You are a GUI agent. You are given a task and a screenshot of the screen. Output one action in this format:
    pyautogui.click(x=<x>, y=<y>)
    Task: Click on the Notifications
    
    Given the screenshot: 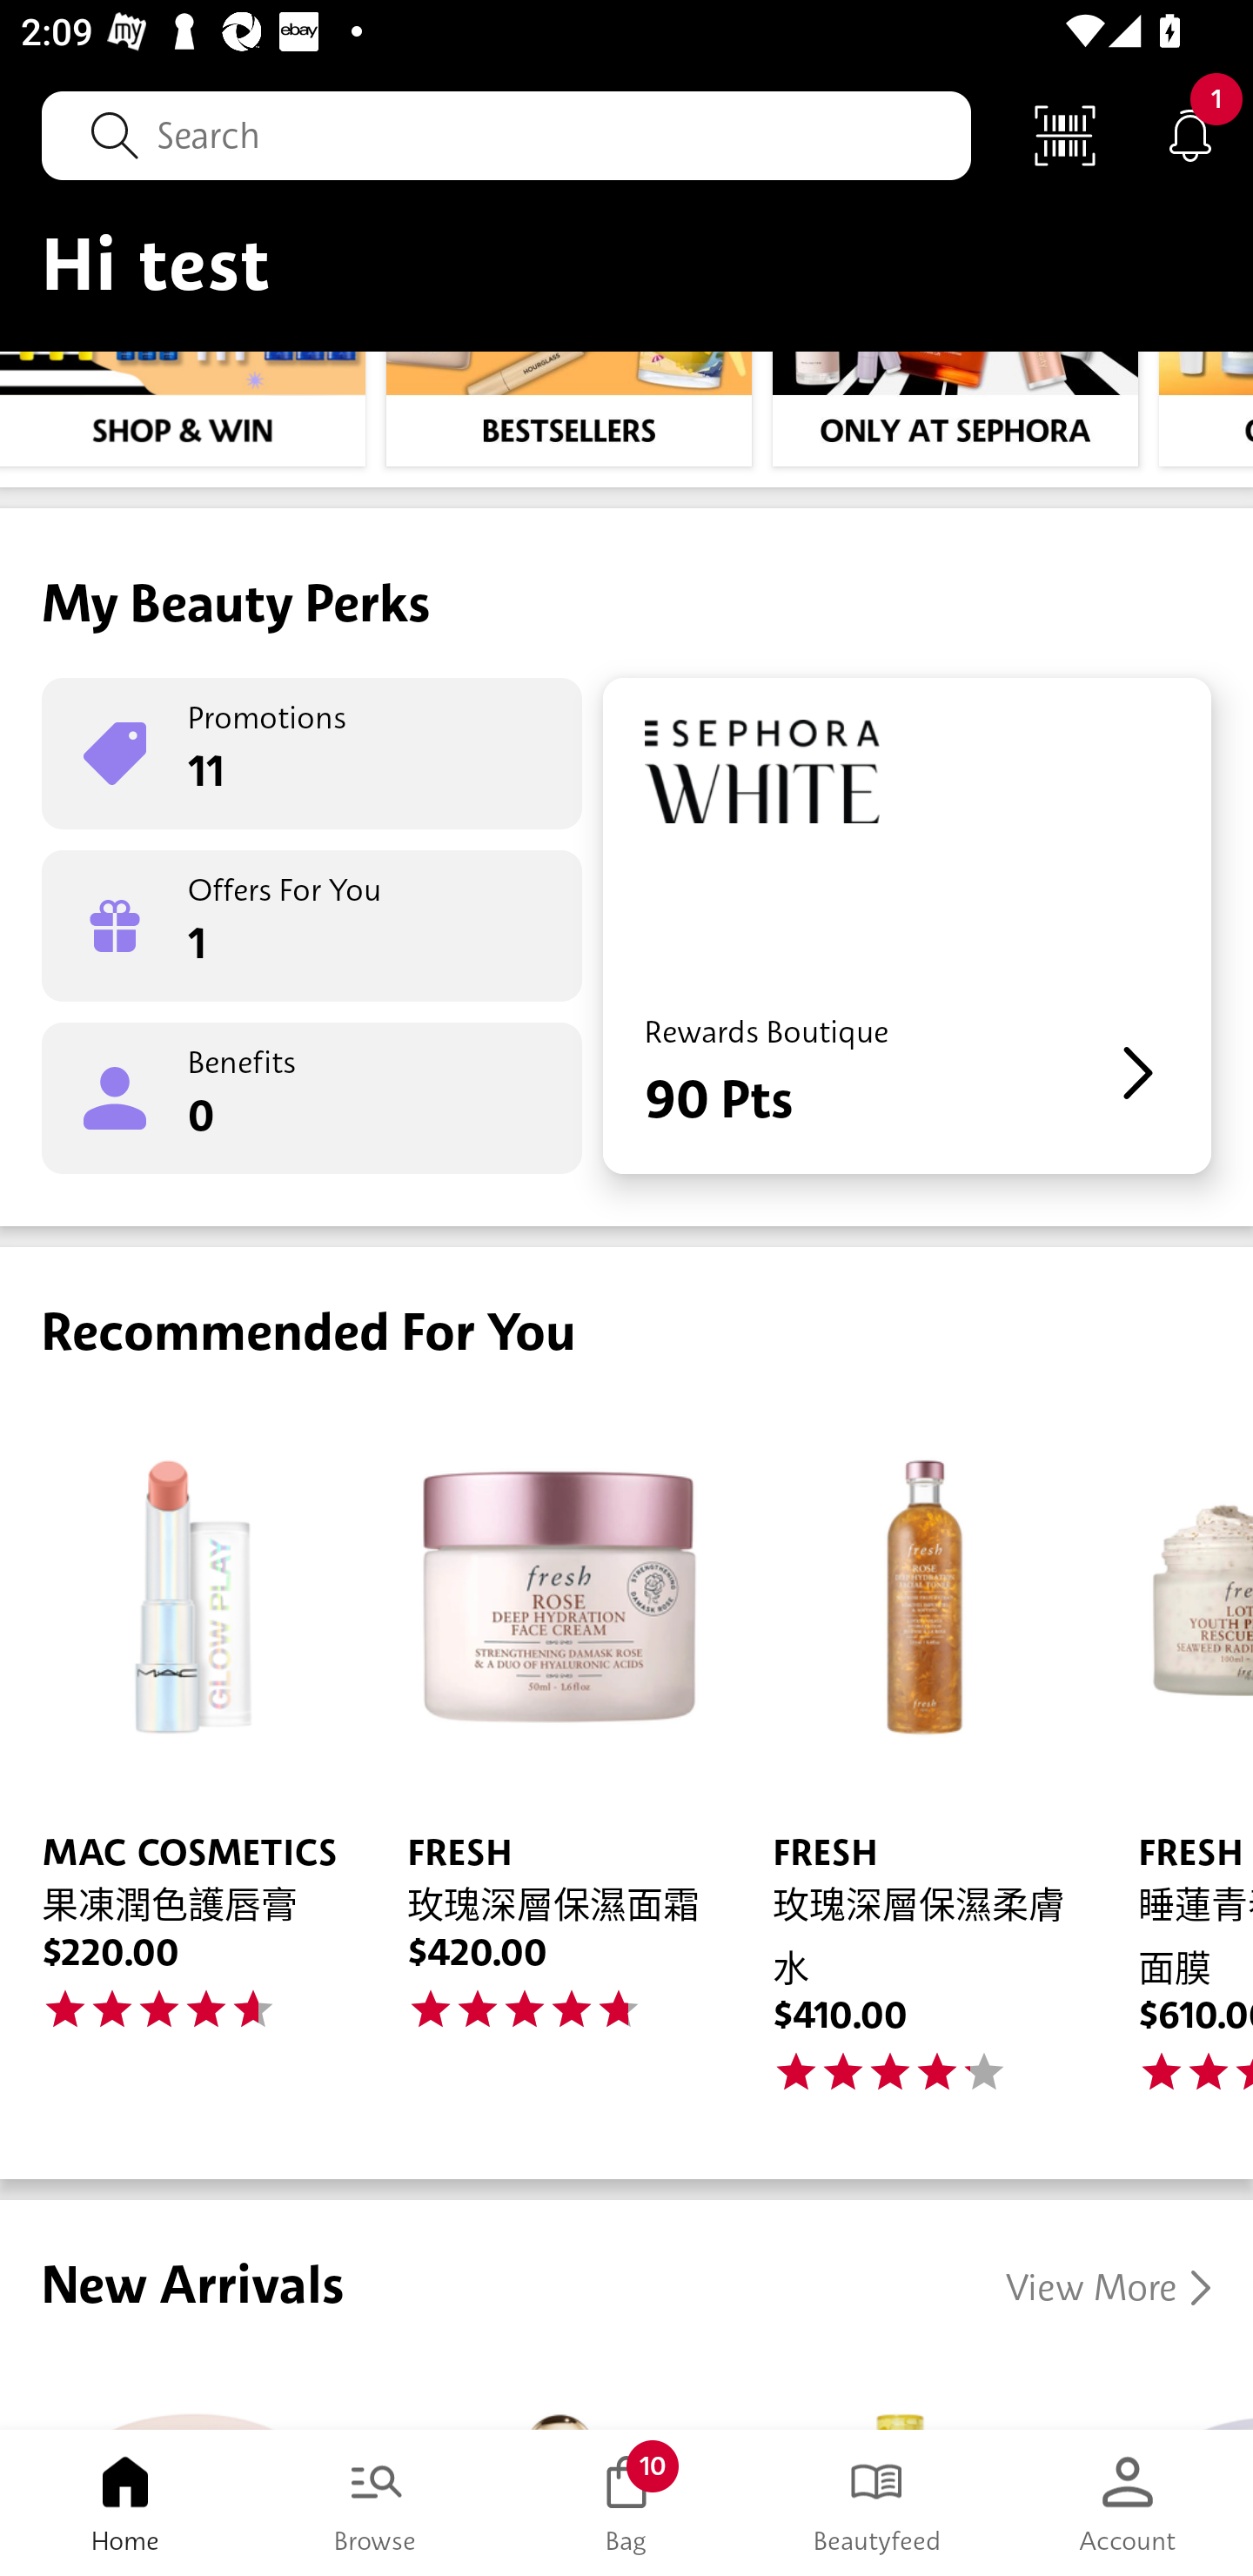 What is the action you would take?
    pyautogui.click(x=1190, y=134)
    